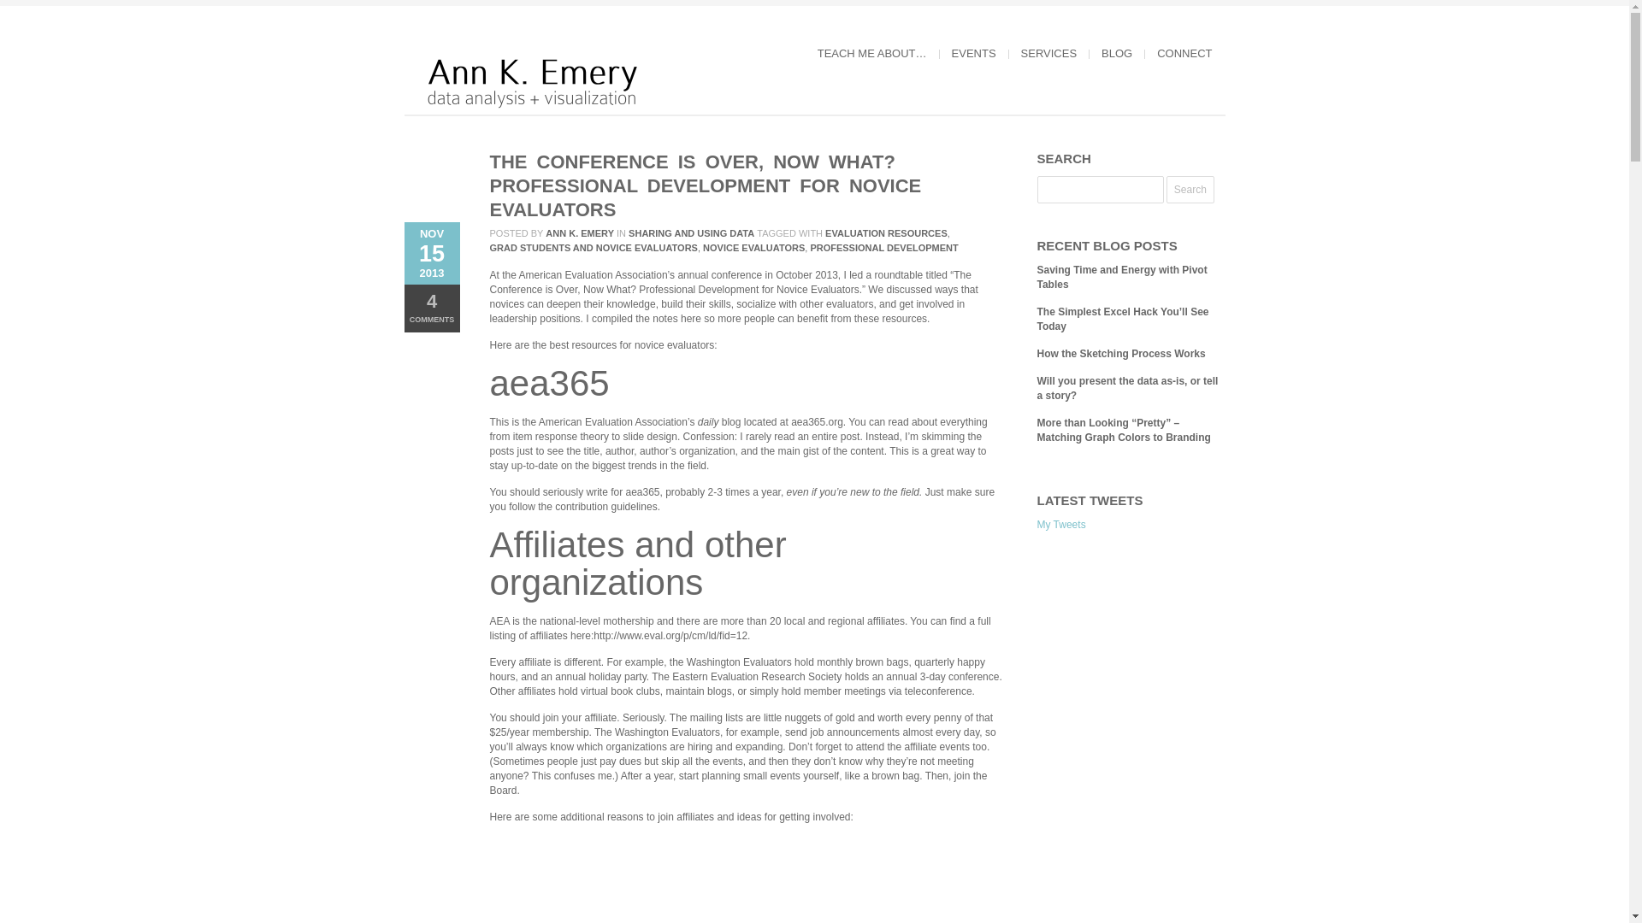 The height and width of the screenshot is (923, 1642). I want to click on SHARING AND USING DATA, so click(691, 232).